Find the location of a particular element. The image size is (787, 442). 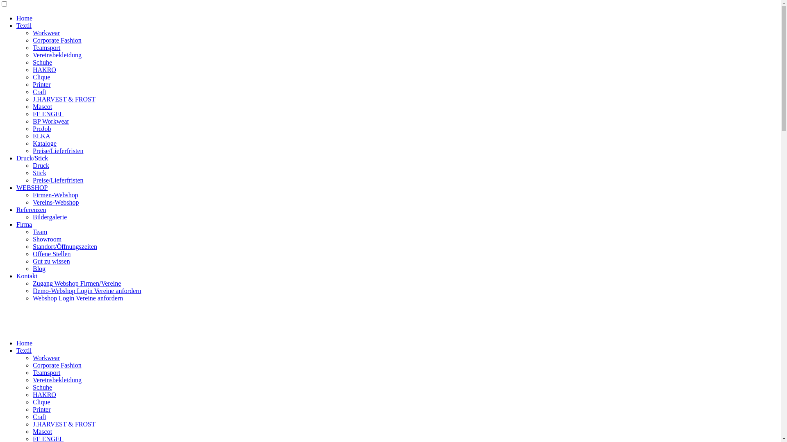

Home is located at coordinates (25, 343).